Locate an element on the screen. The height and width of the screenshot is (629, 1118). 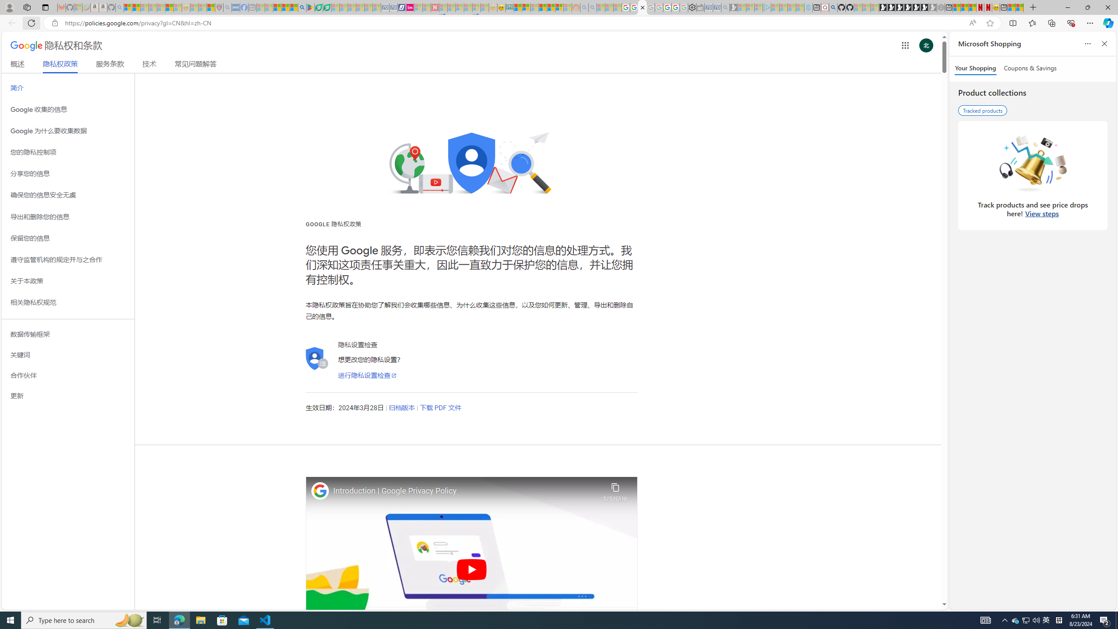
Introduction | Google Privacy Policy is located at coordinates (466, 491).